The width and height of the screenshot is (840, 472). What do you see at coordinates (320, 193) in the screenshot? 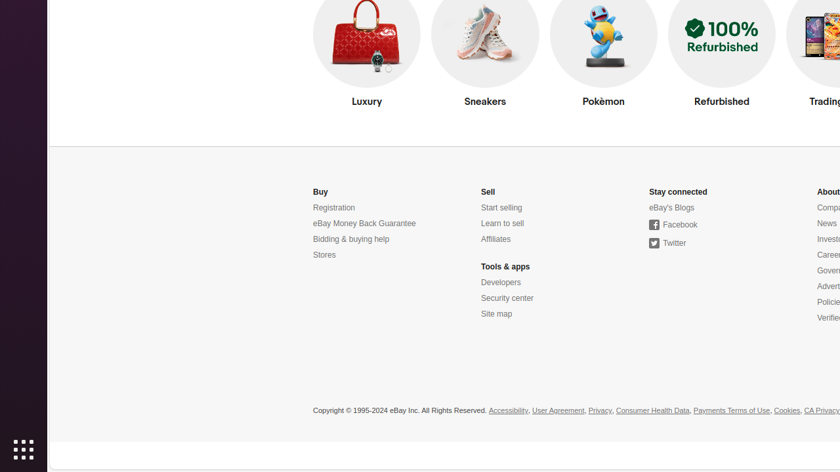
I see `Buy` at bounding box center [320, 193].